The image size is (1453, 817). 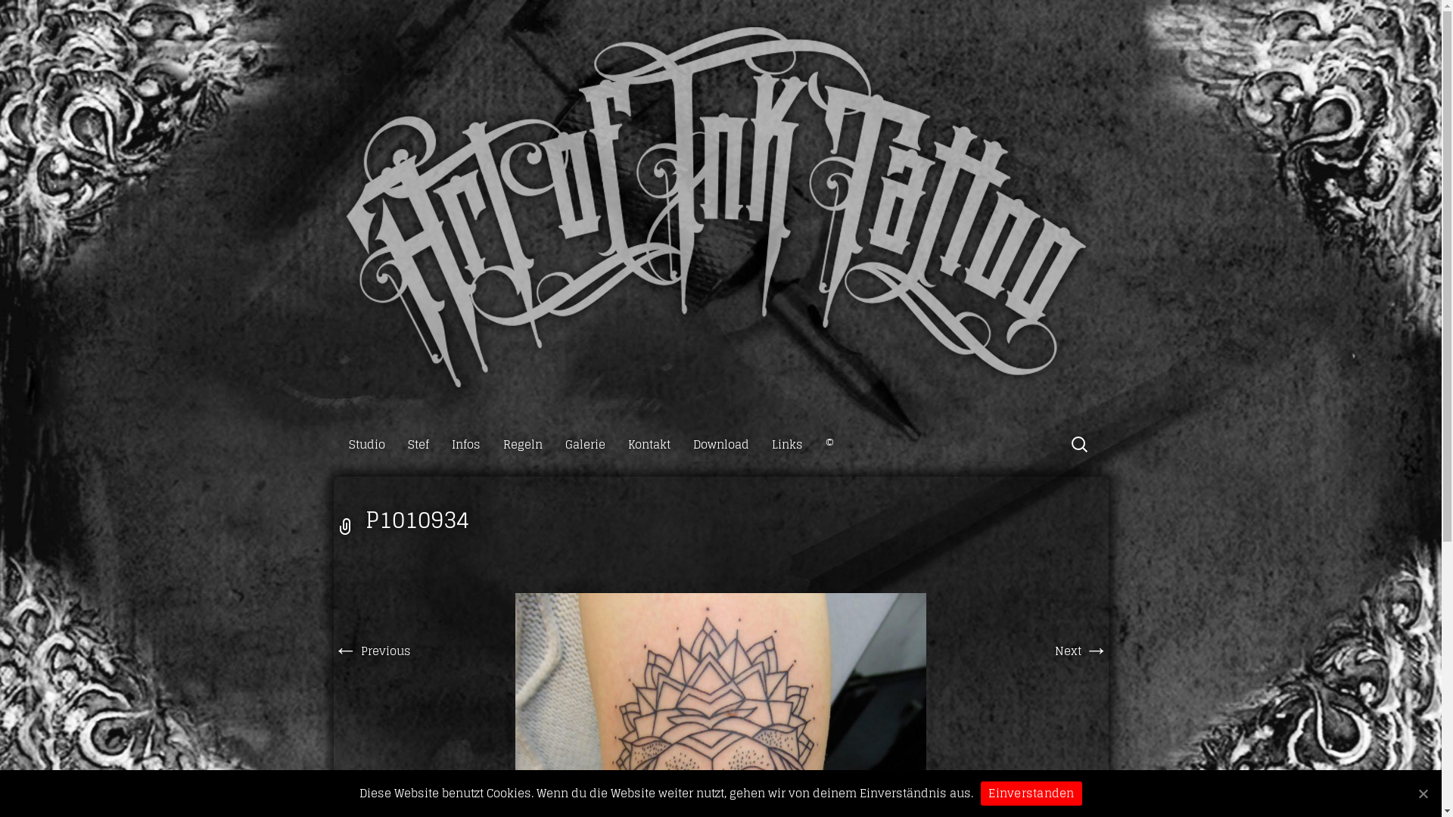 I want to click on Infos, so click(x=460, y=445).